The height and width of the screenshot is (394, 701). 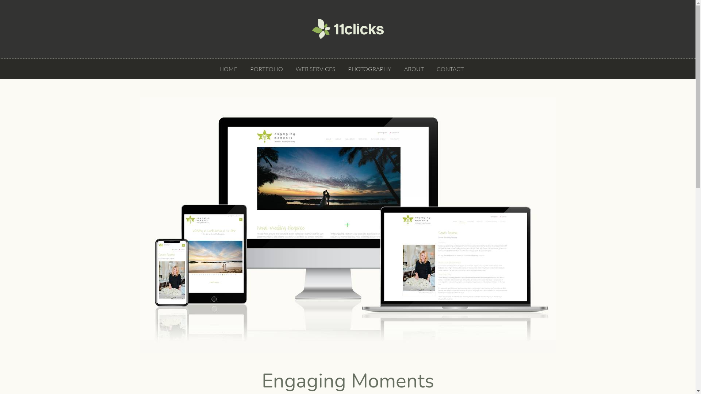 What do you see at coordinates (414, 69) in the screenshot?
I see `ABOUT` at bounding box center [414, 69].